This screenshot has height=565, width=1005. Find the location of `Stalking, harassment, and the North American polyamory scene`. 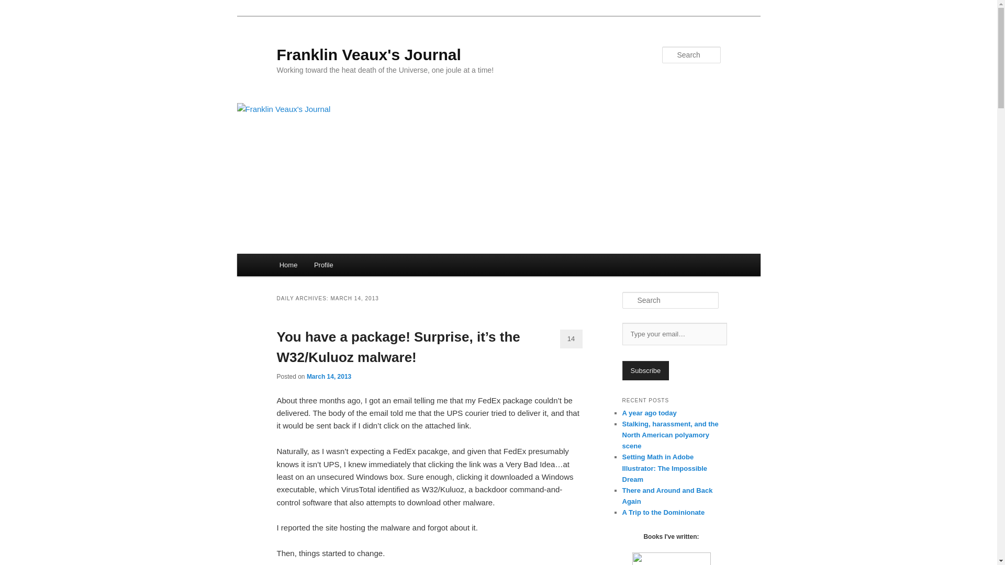

Stalking, harassment, and the North American polyamory scene is located at coordinates (670, 435).